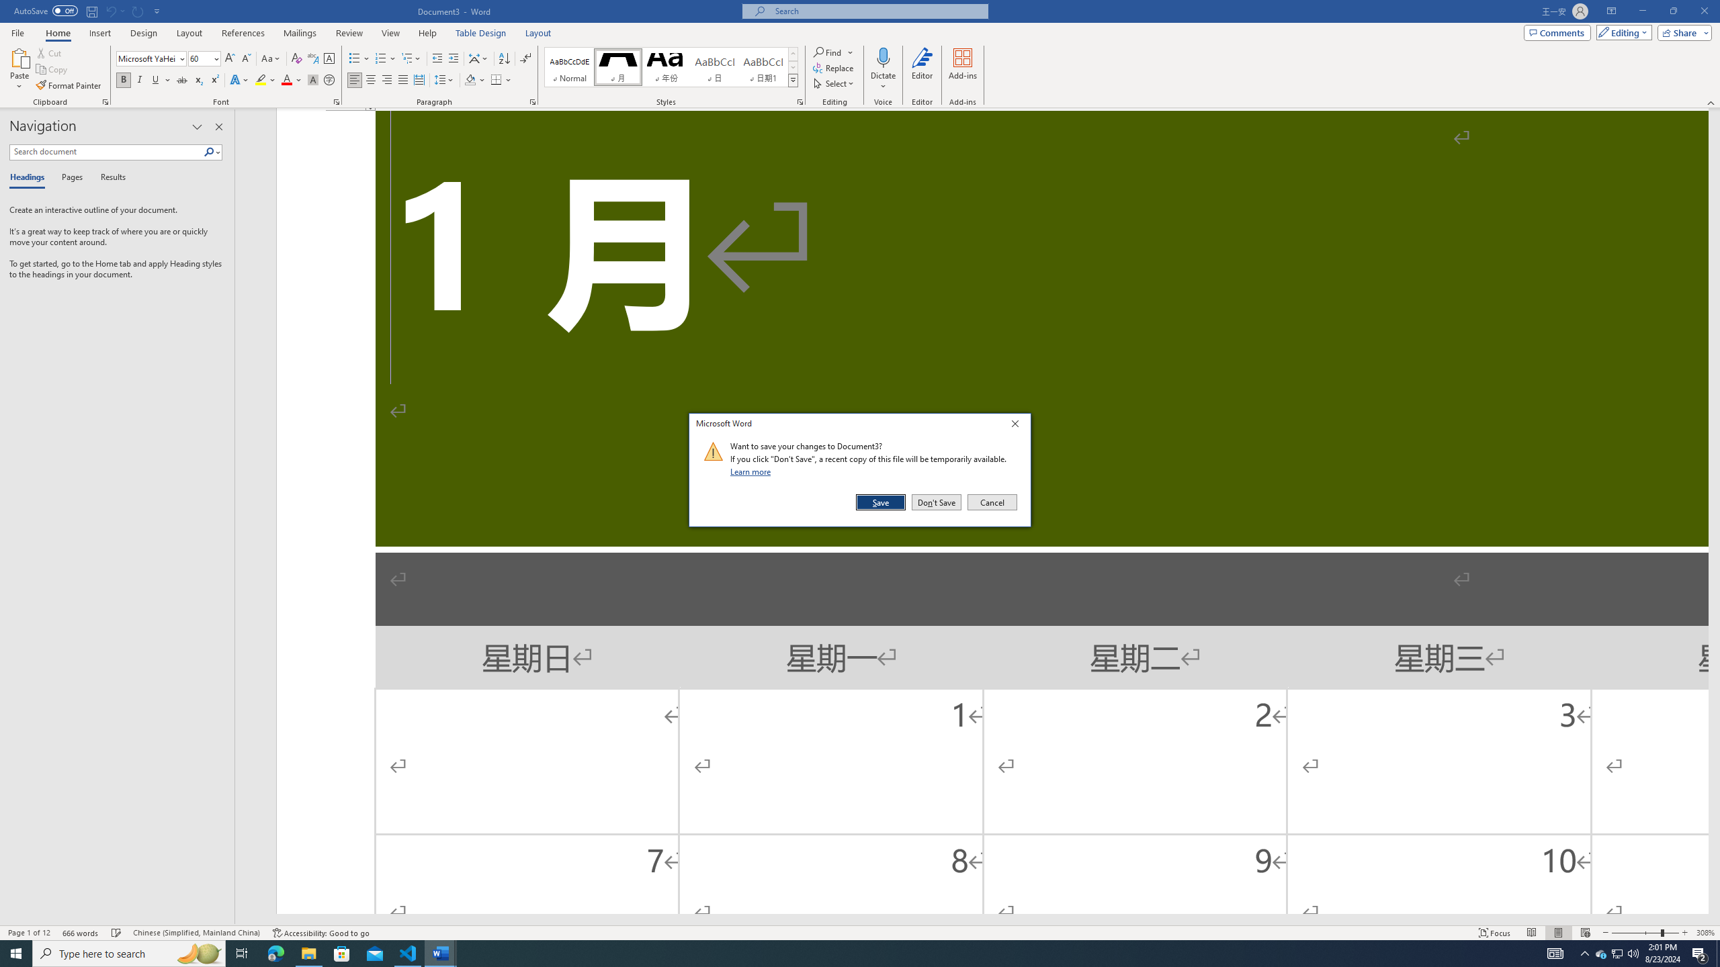 The image size is (1720, 967). Describe the element at coordinates (714, 451) in the screenshot. I see `Class: NetUIImage` at that location.